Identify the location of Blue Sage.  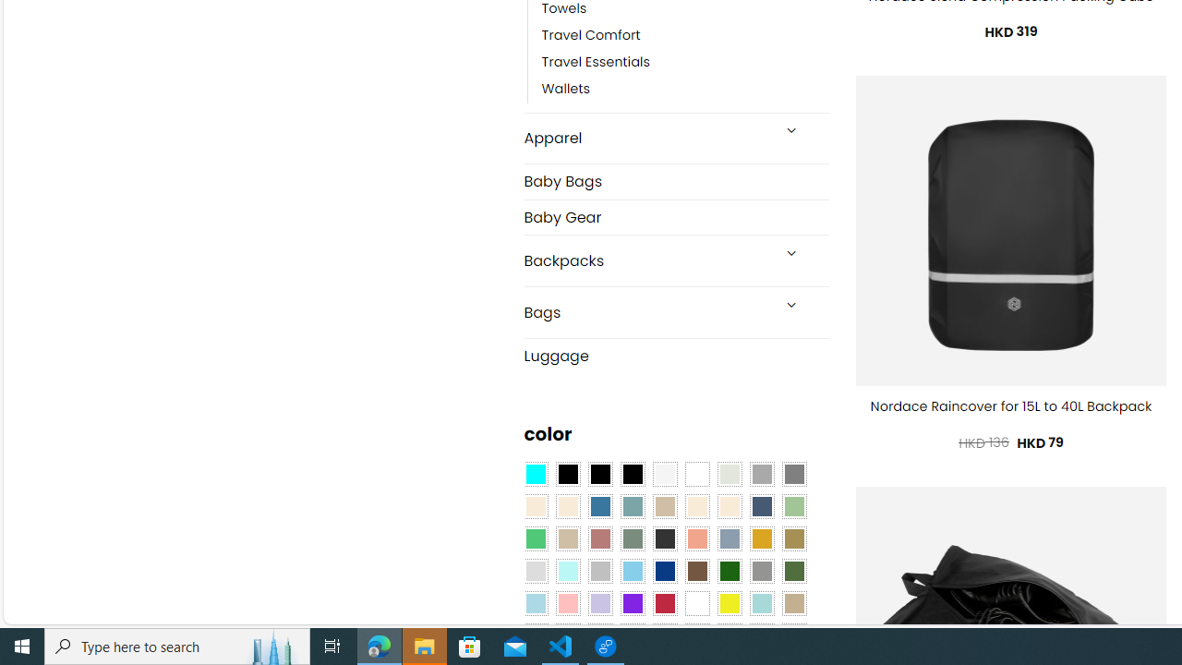
(632, 506).